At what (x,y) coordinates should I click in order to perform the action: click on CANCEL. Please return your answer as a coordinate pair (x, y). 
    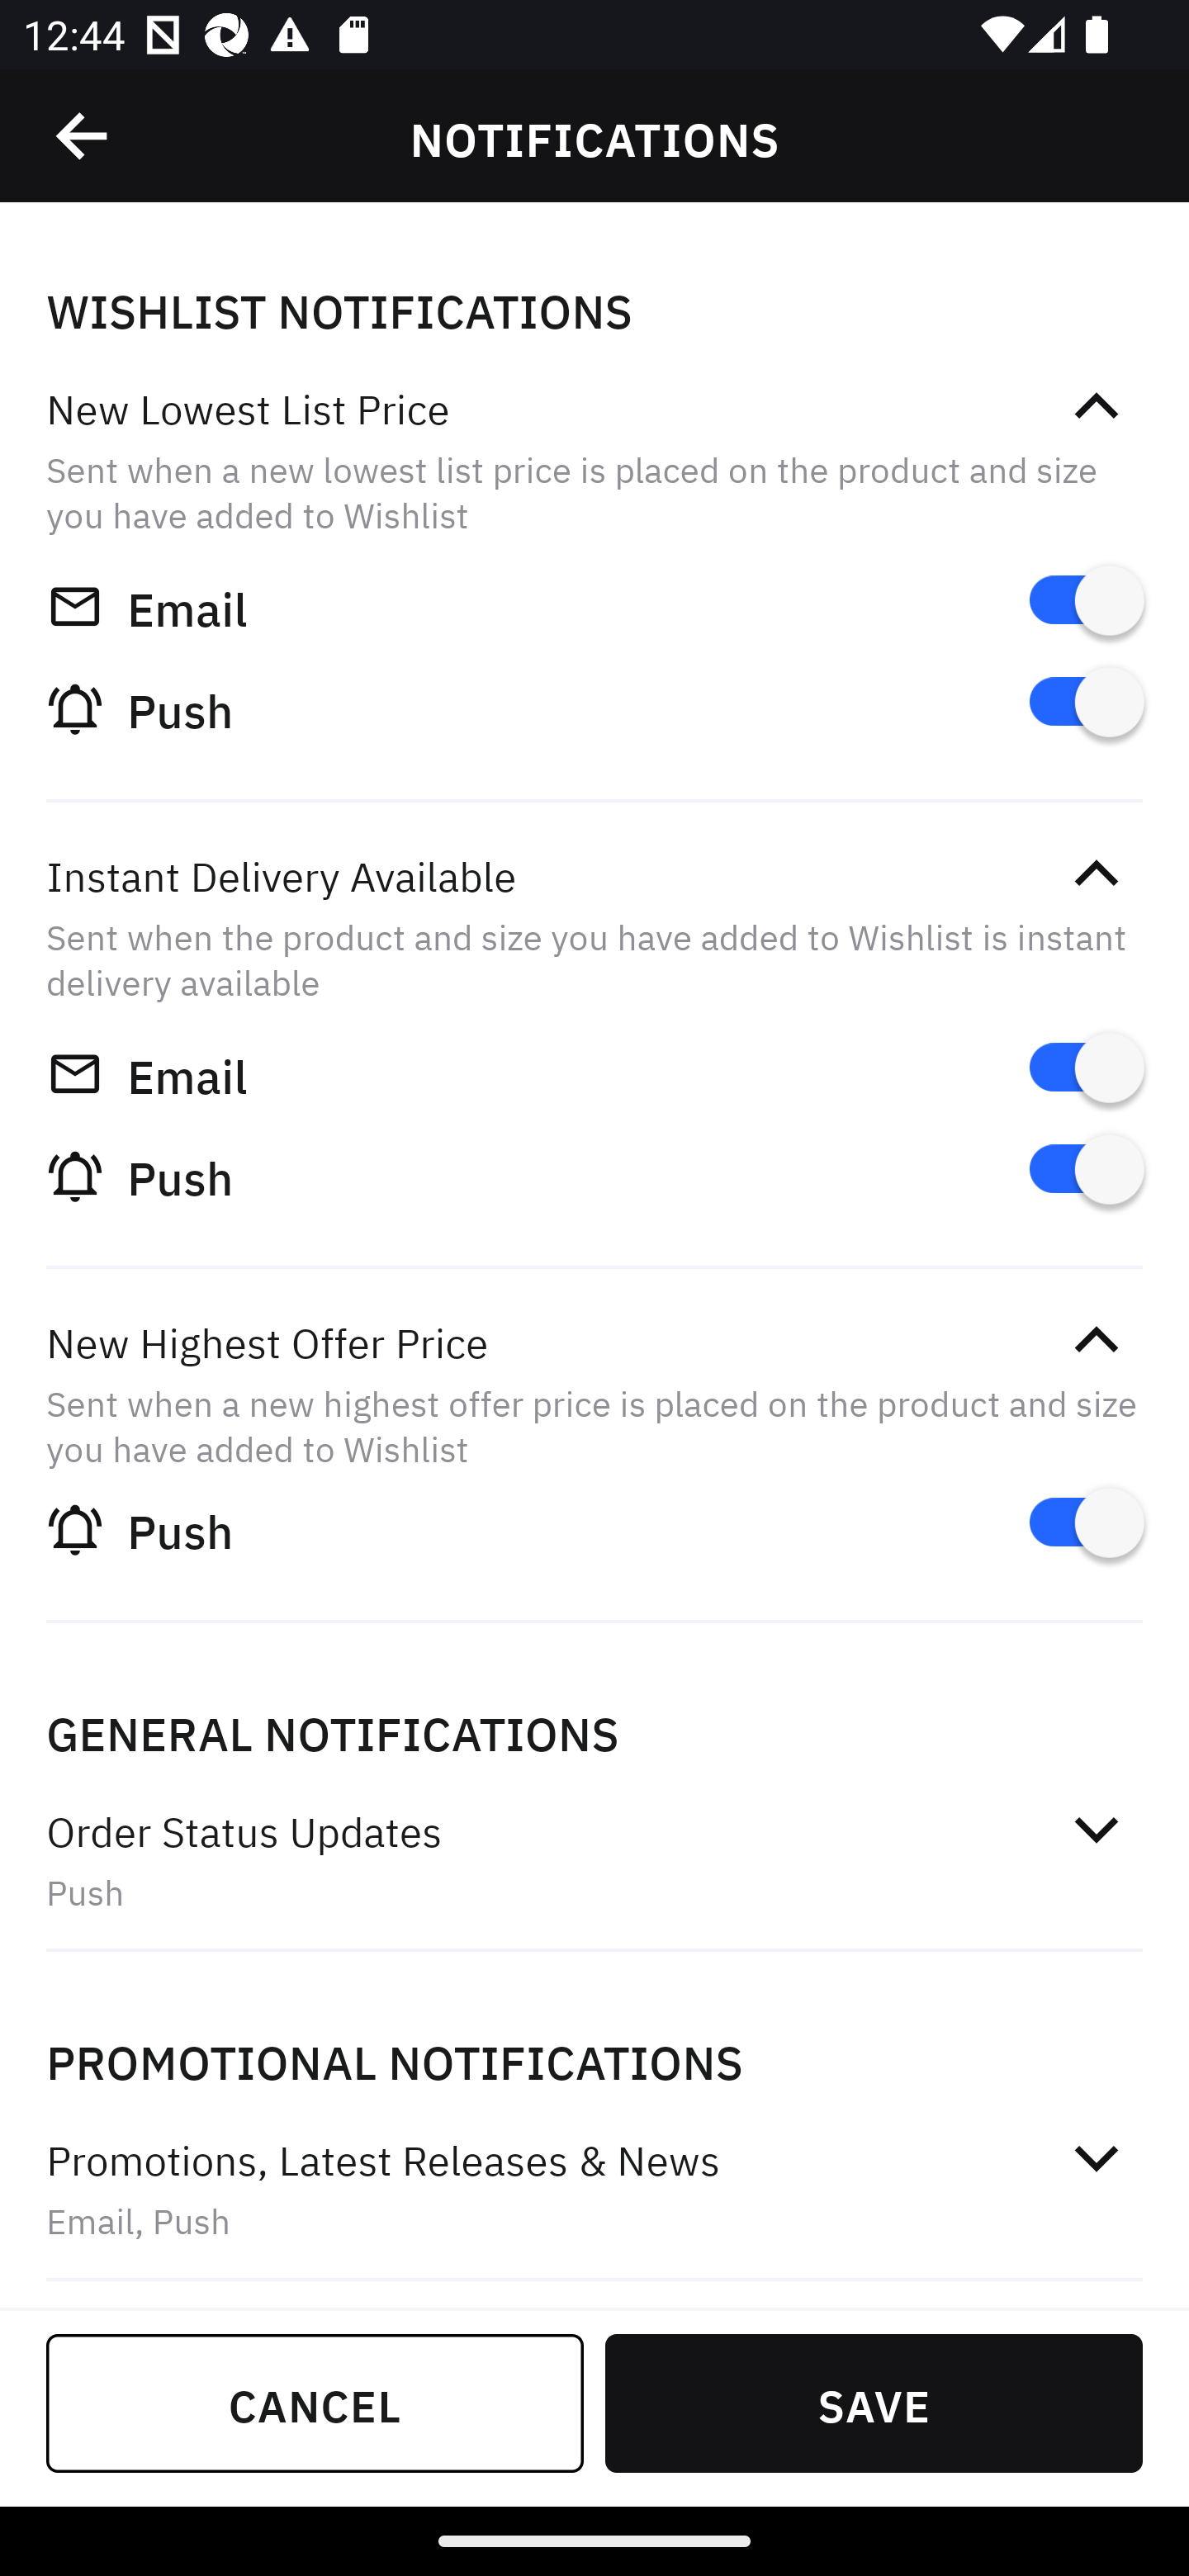
    Looking at the image, I should click on (315, 2403).